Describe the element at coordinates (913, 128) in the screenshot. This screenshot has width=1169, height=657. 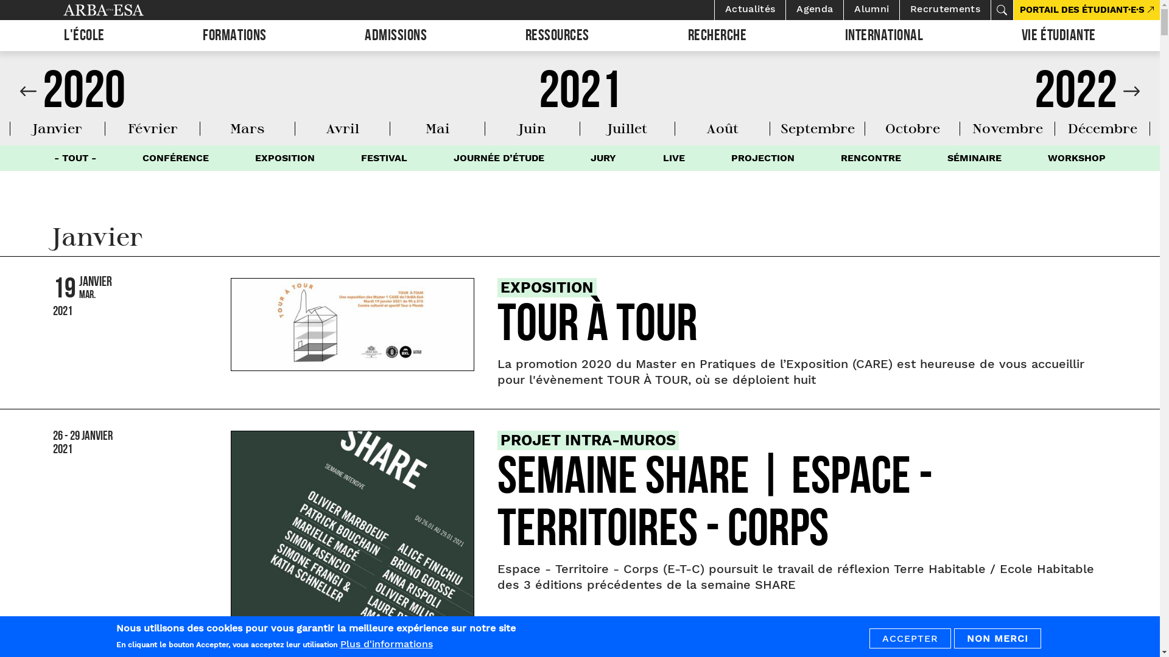
I see `Octobre` at that location.